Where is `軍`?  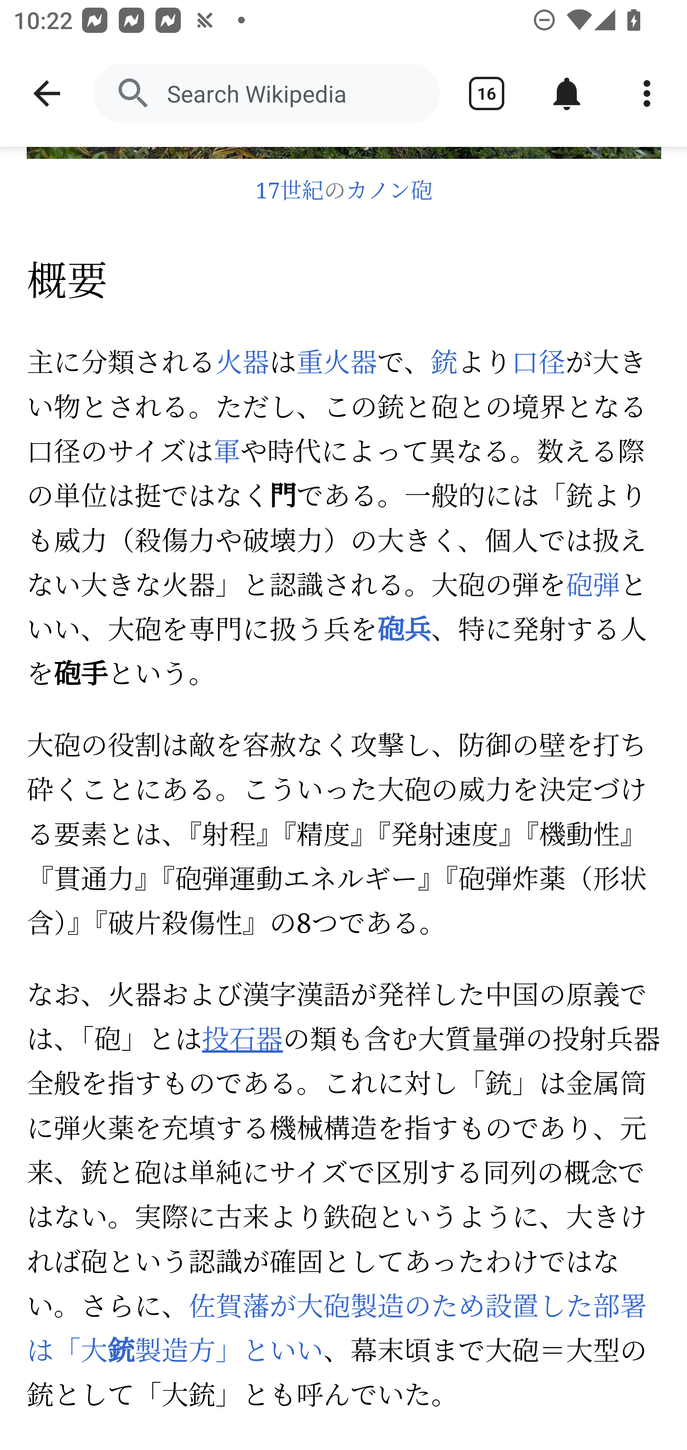
軍 is located at coordinates (226, 455).